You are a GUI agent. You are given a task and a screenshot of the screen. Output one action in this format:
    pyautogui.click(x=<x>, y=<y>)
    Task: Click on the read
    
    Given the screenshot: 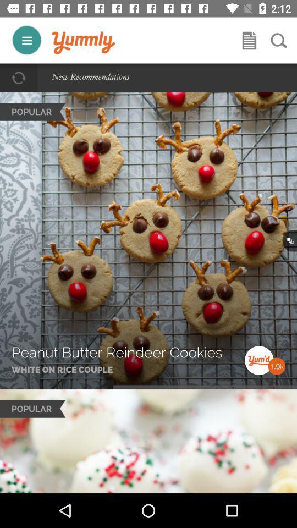 What is the action you would take?
    pyautogui.click(x=249, y=40)
    